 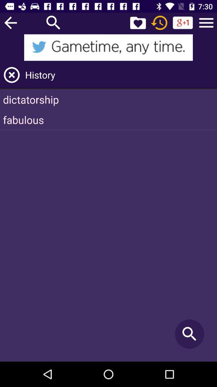 What do you see at coordinates (108, 120) in the screenshot?
I see `jump to the fabulous item` at bounding box center [108, 120].